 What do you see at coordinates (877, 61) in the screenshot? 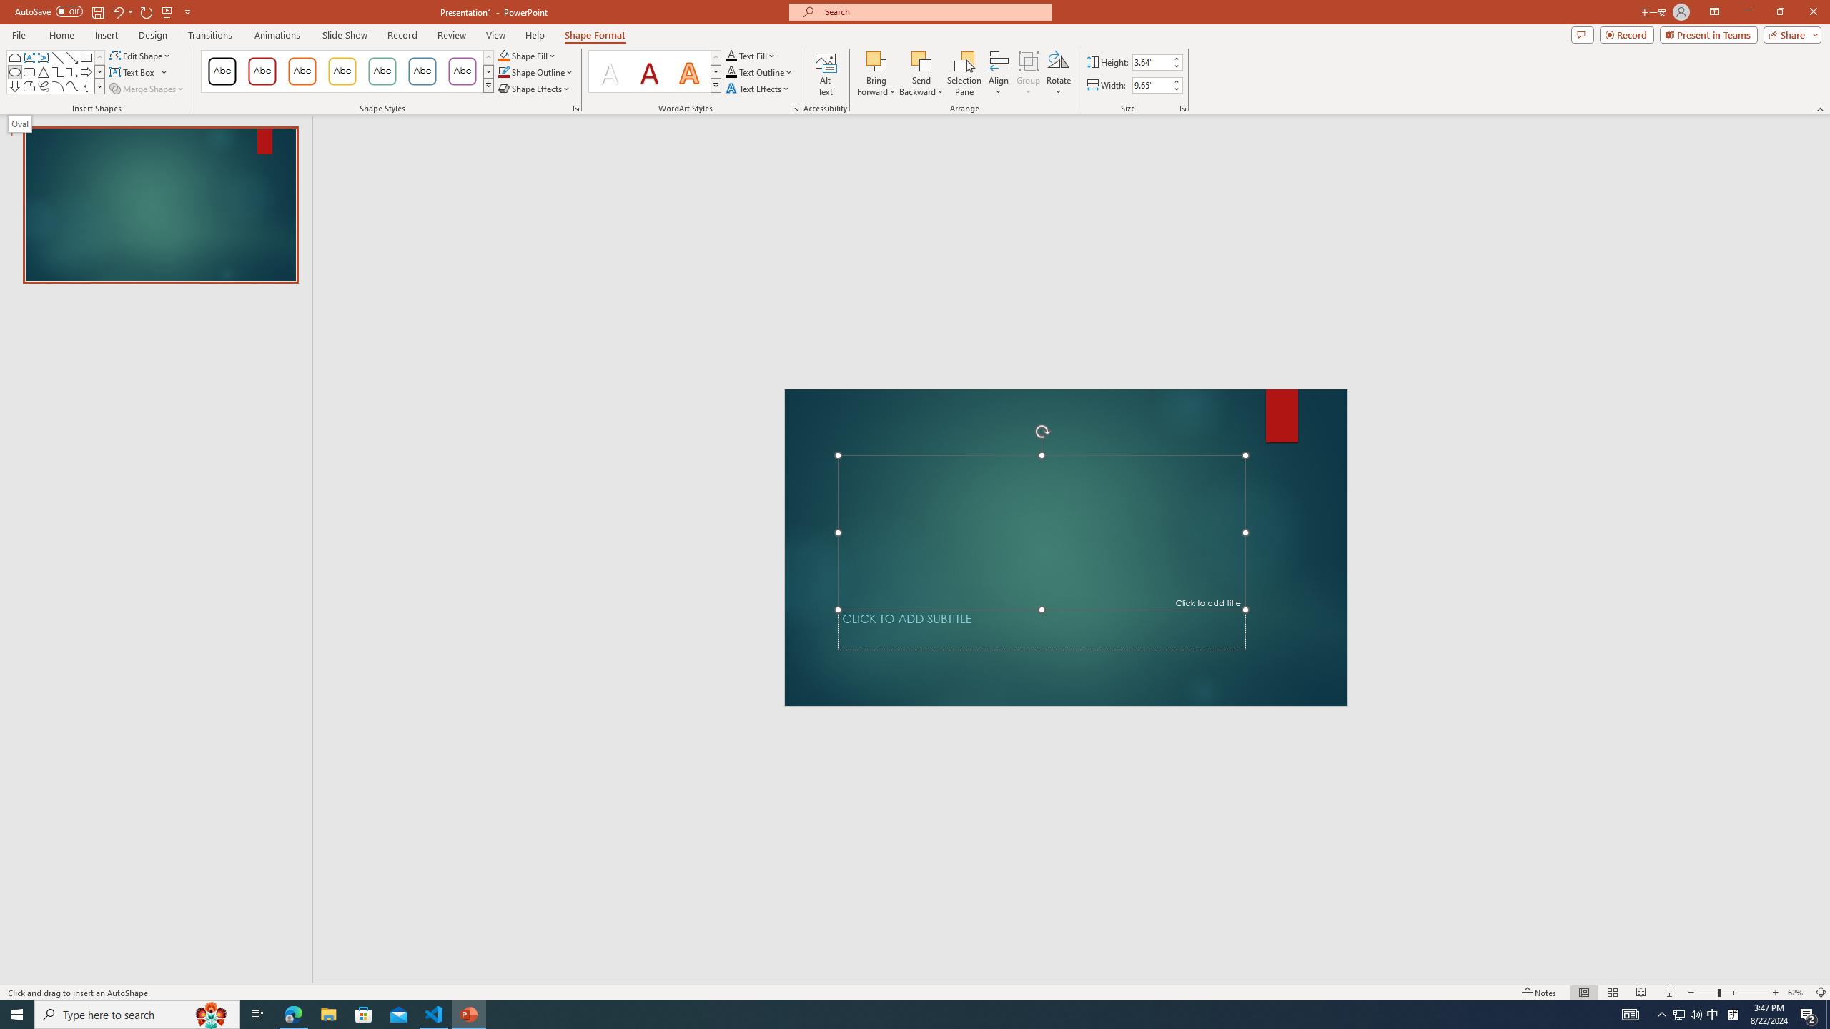
I see `Bring Forward` at bounding box center [877, 61].